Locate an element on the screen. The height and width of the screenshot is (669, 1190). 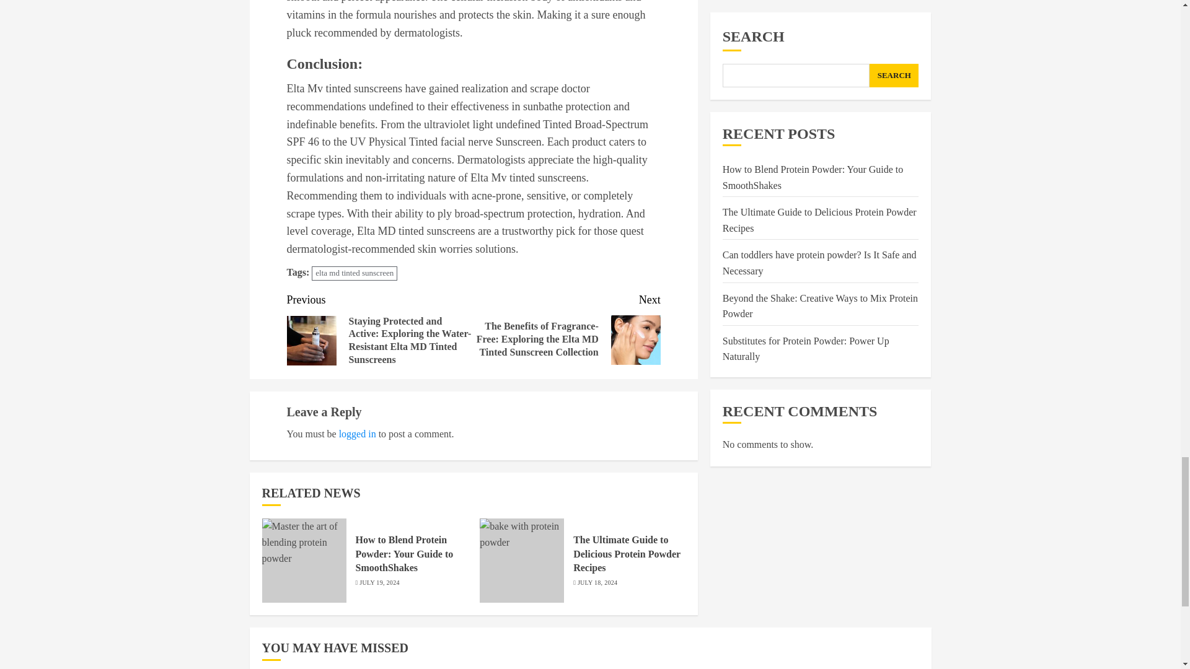
logged in is located at coordinates (357, 434).